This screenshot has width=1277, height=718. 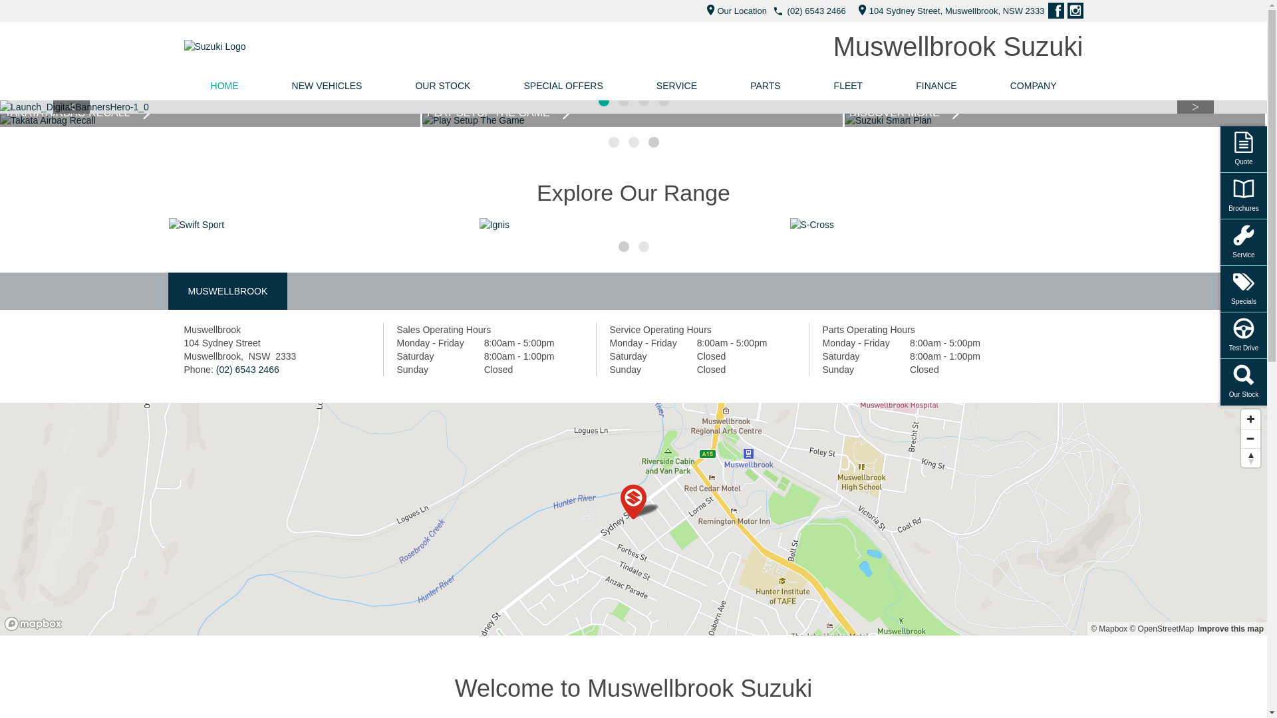 I want to click on Facebook, so click(x=1056, y=11).